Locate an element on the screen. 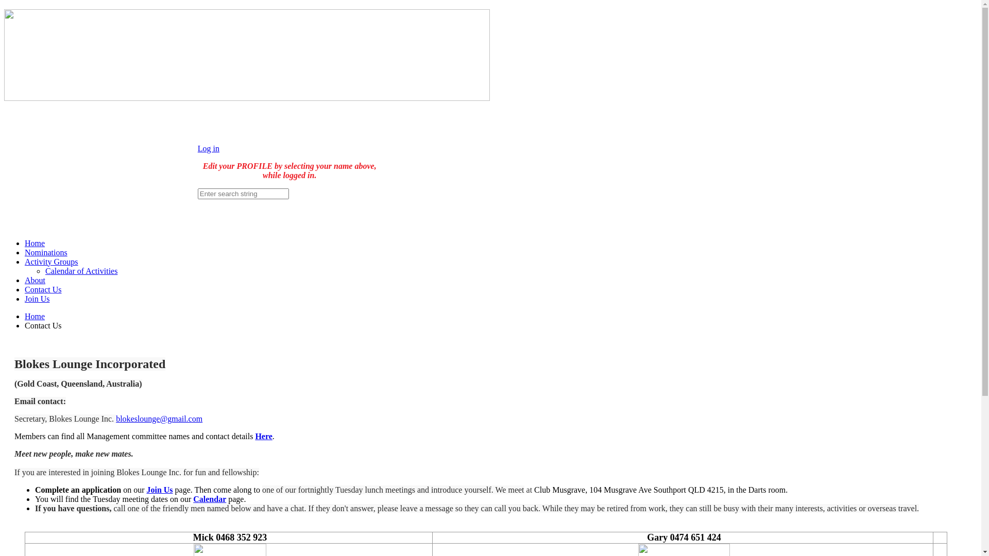 The width and height of the screenshot is (989, 556). Home is located at coordinates (35, 316).